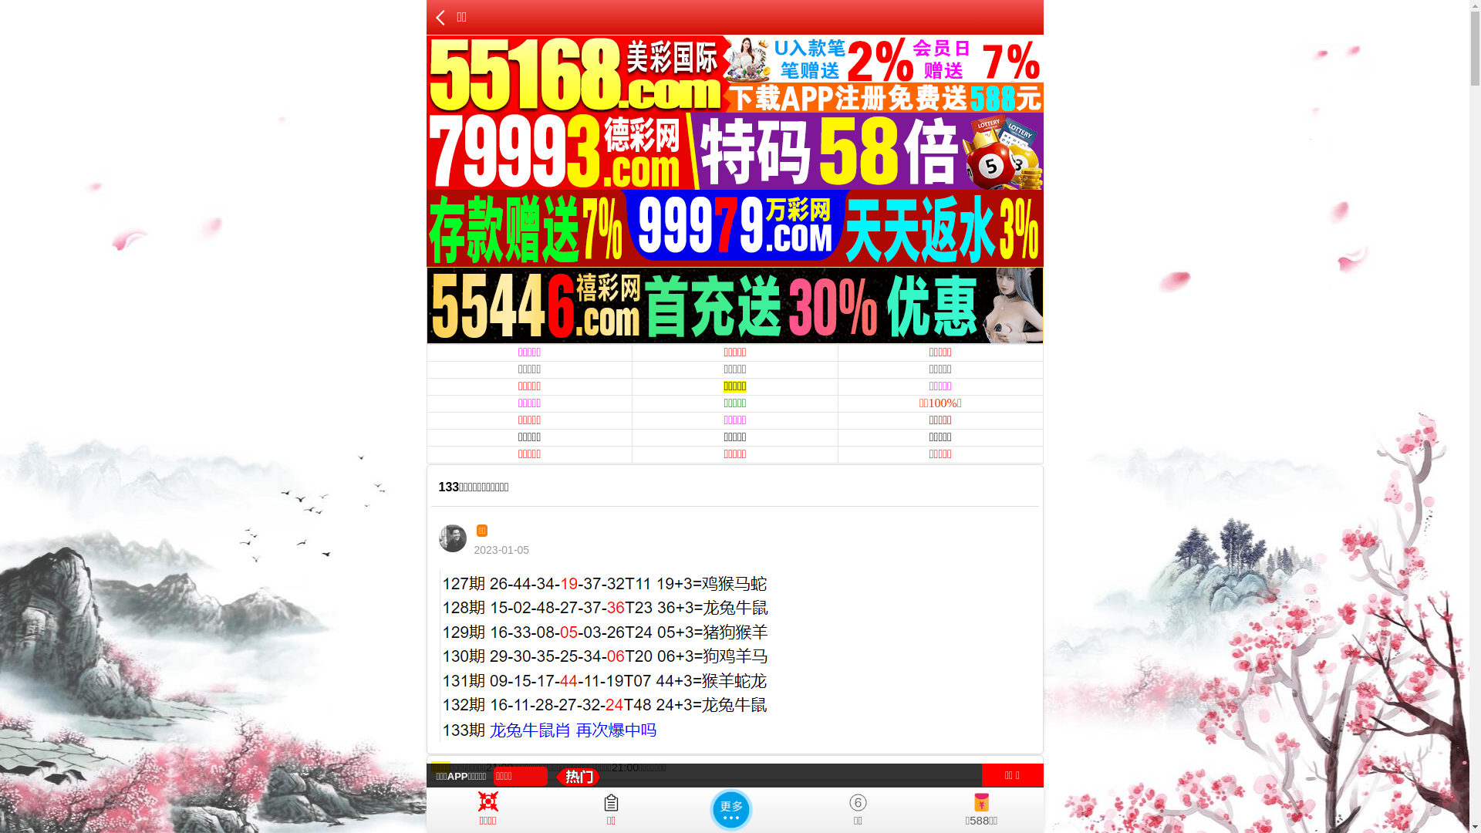 This screenshot has height=833, width=1481. I want to click on 8, so click(781, 810).